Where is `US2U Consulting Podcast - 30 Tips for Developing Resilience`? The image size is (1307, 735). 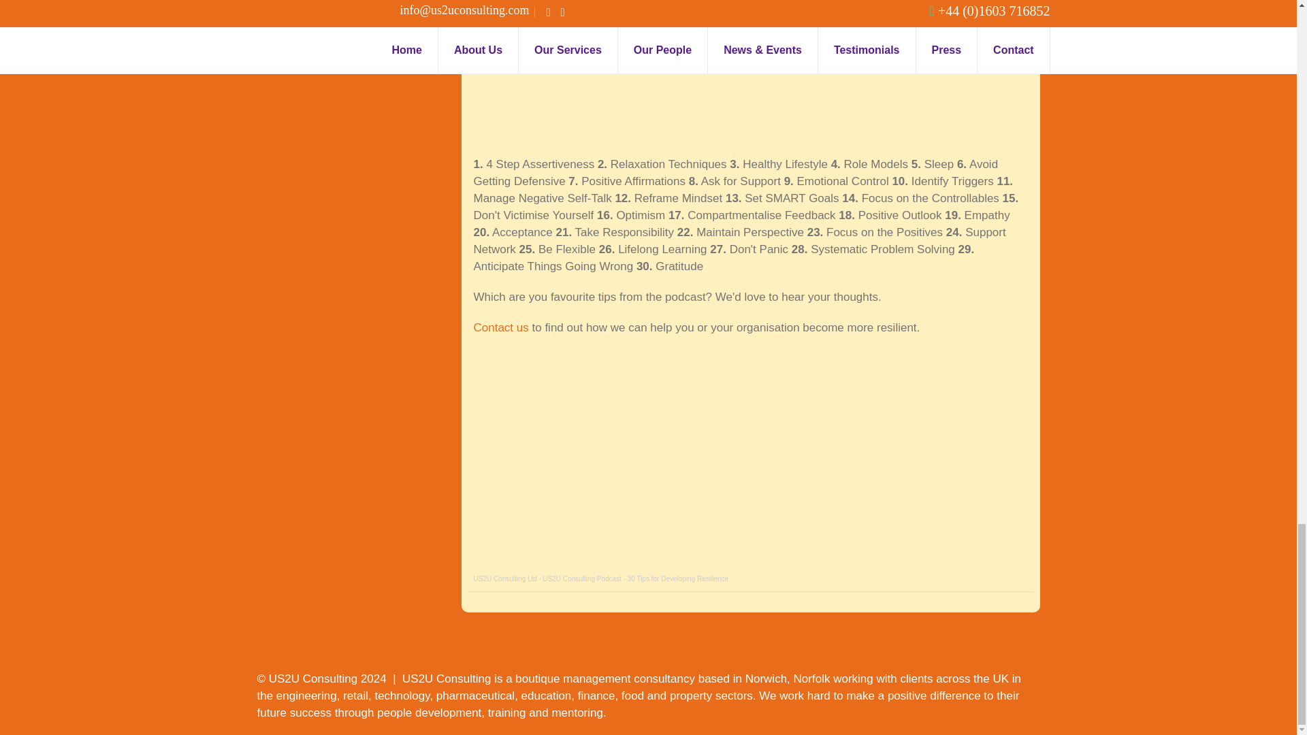
US2U Consulting Podcast - 30 Tips for Developing Resilience is located at coordinates (634, 578).